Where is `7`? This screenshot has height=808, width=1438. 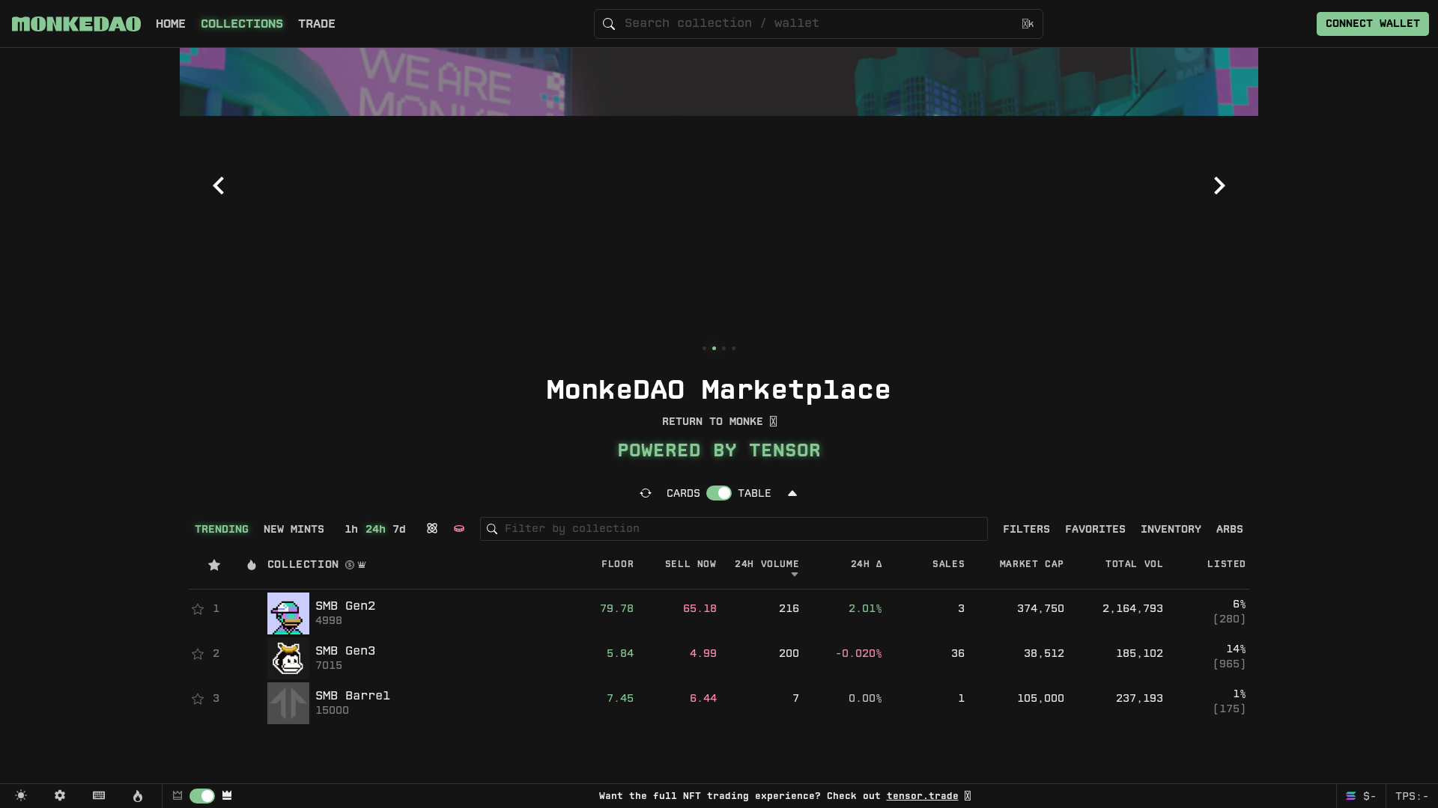 7 is located at coordinates (761, 699).